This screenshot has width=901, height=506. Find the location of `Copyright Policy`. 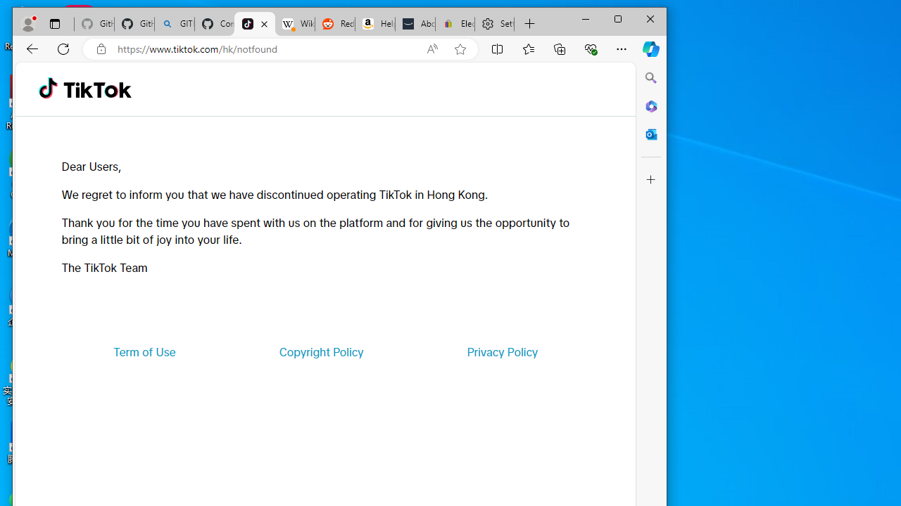

Copyright Policy is located at coordinates (321, 351).